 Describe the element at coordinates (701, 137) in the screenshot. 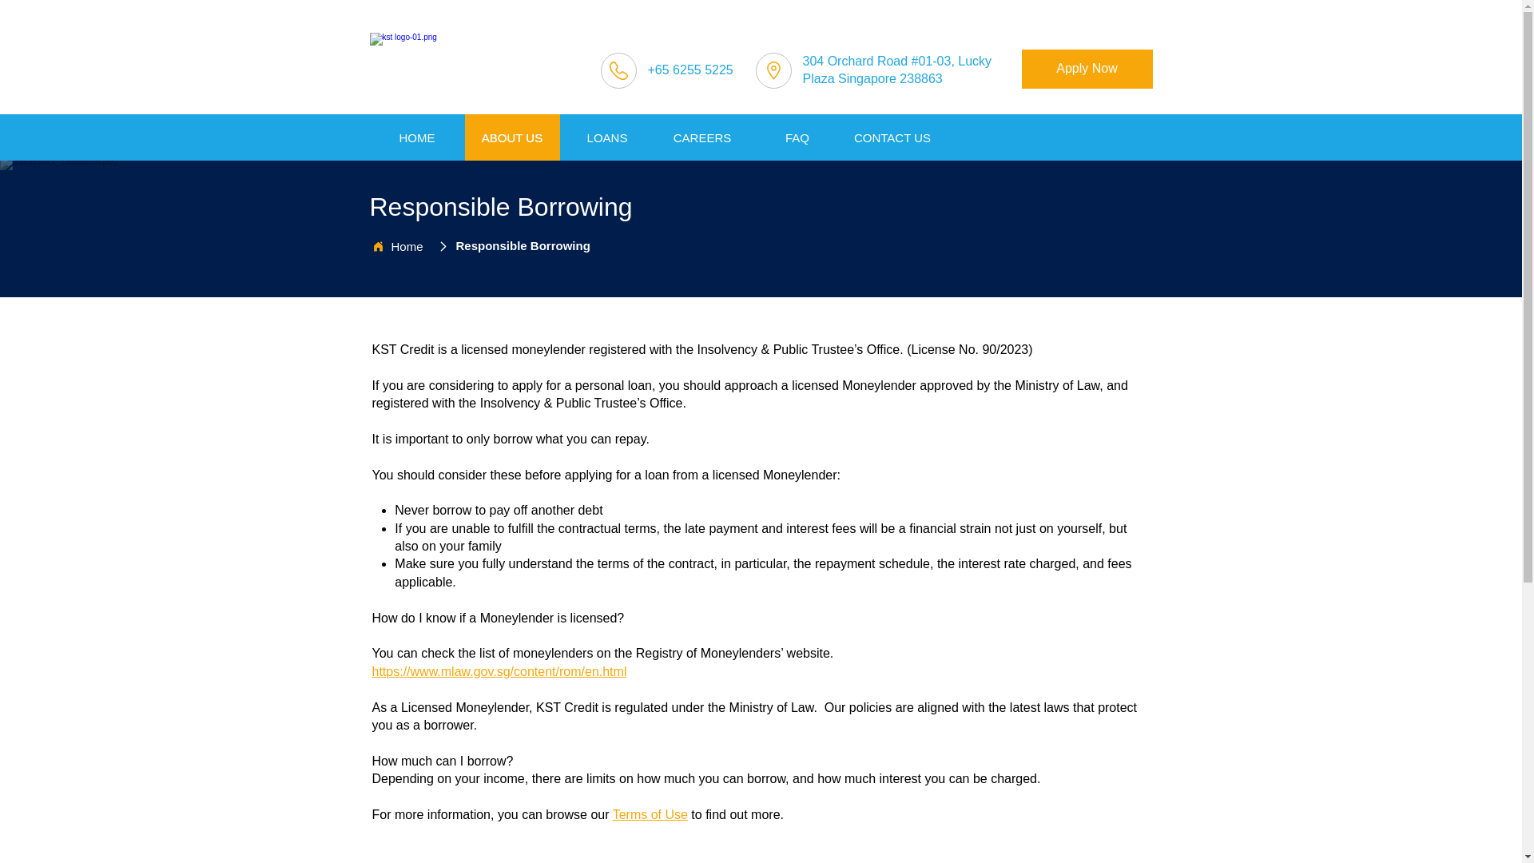

I see `CAREERS` at that location.